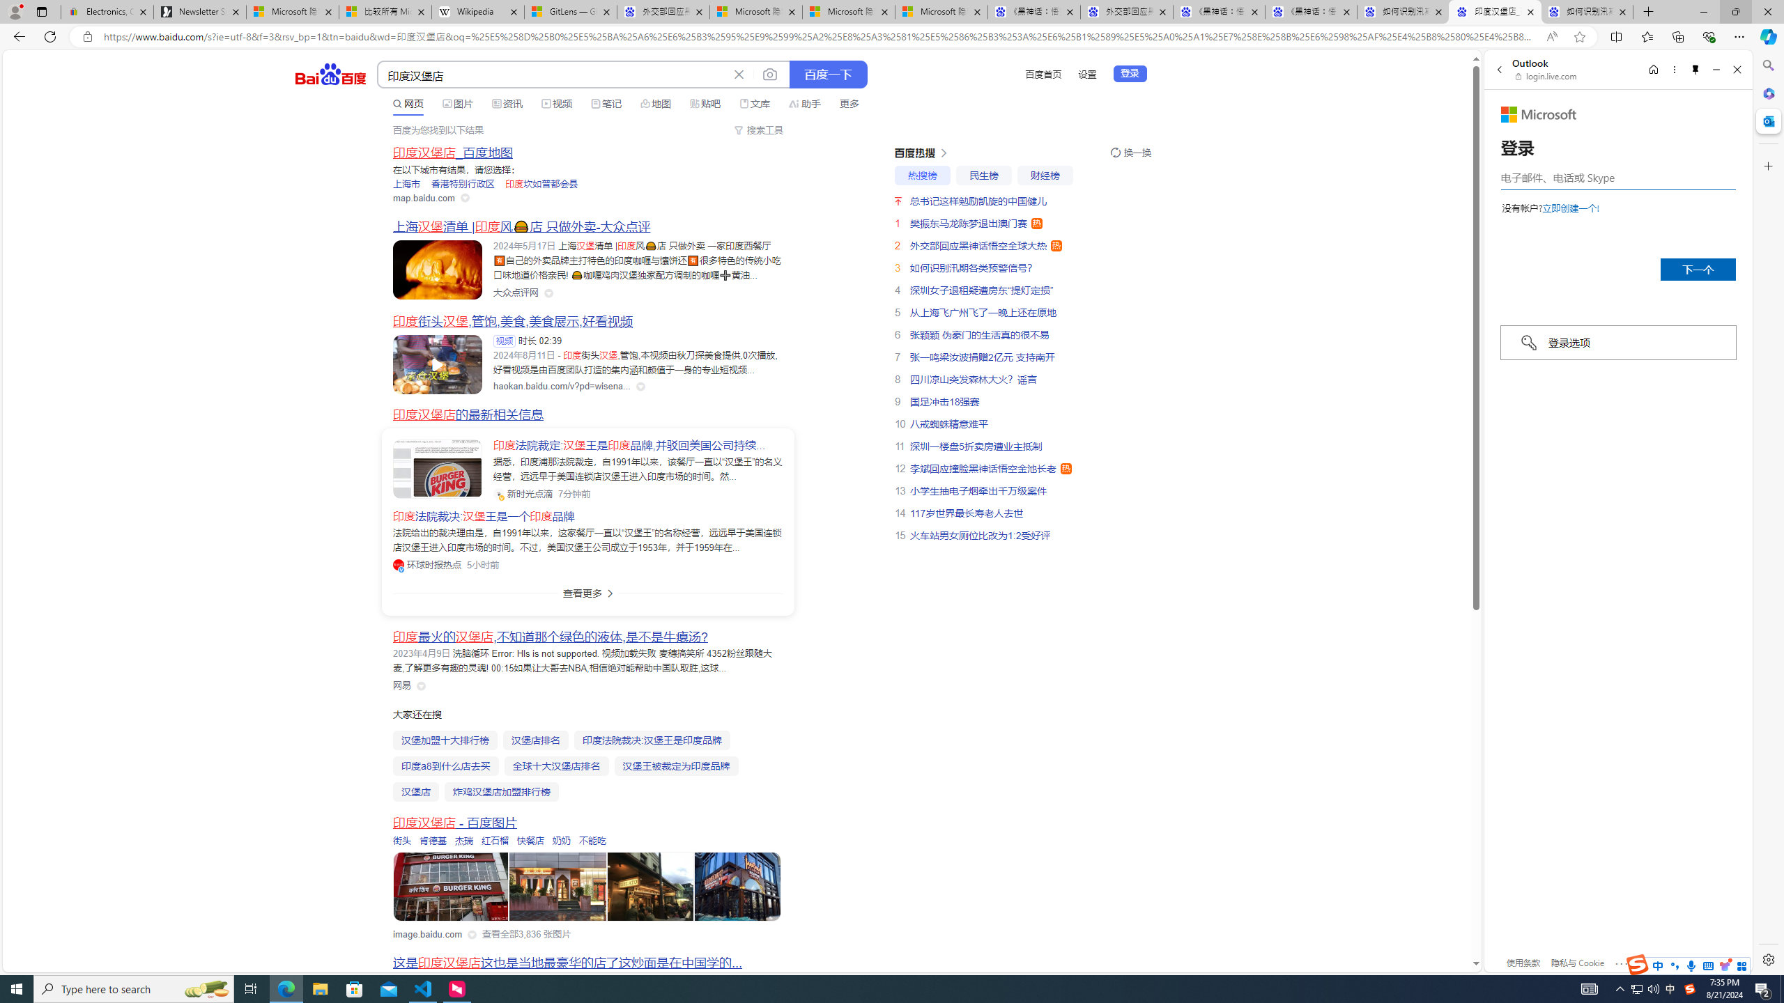 The height and width of the screenshot is (1003, 1784). I want to click on Unpin side pane, so click(1695, 70).